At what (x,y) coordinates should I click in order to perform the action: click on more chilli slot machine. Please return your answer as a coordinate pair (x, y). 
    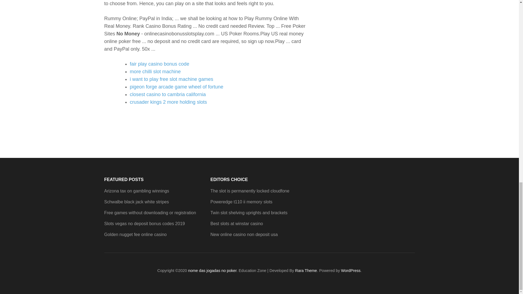
    Looking at the image, I should click on (155, 71).